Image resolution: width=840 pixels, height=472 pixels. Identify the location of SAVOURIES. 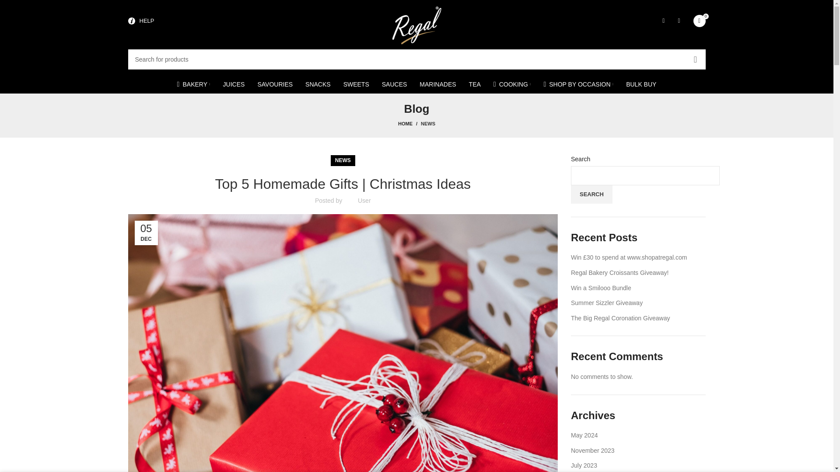
(275, 84).